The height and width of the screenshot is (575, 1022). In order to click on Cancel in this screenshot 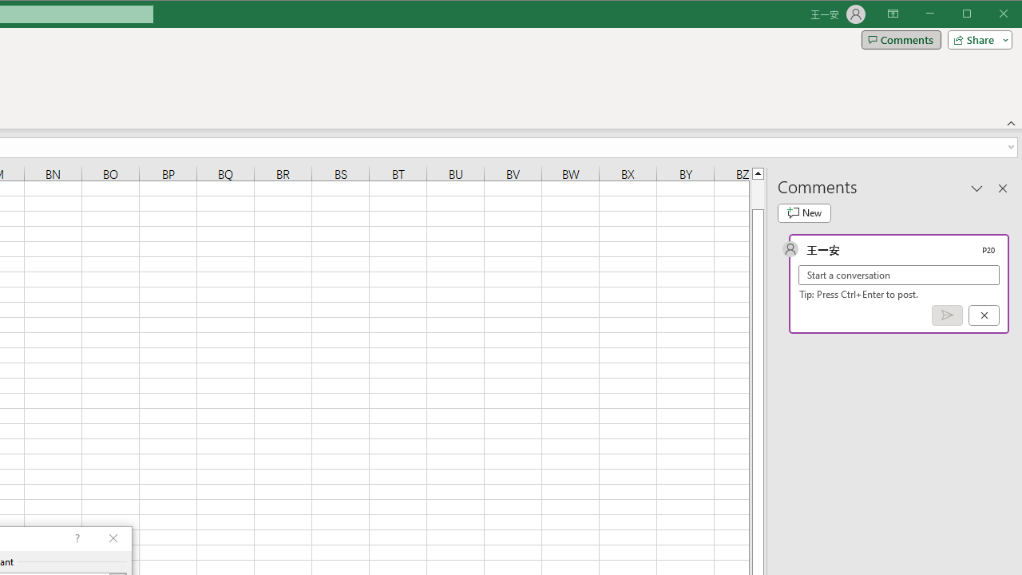, I will do `click(984, 315)`.